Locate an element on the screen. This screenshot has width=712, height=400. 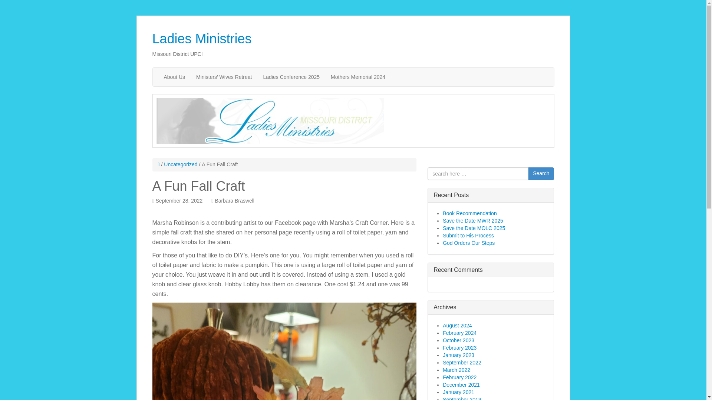
August 2024 is located at coordinates (457, 325).